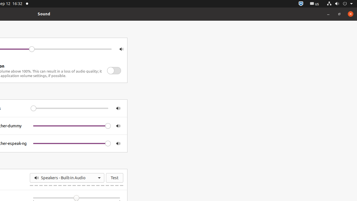 This screenshot has height=201, width=357. I want to click on Restore, so click(339, 14).